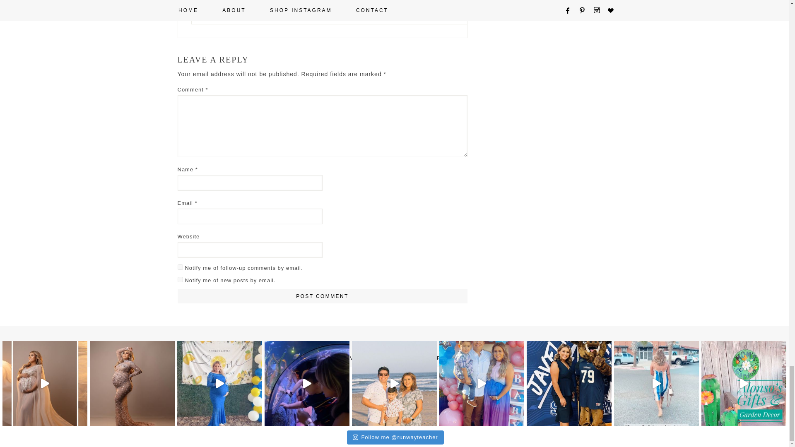 The height and width of the screenshot is (447, 795). What do you see at coordinates (180, 279) in the screenshot?
I see `subscribe` at bounding box center [180, 279].